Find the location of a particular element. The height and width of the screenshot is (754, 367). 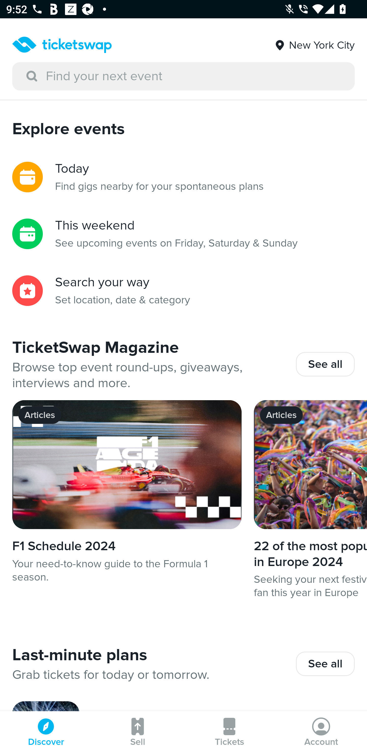

Search your way Set location, date & category is located at coordinates (183, 291).